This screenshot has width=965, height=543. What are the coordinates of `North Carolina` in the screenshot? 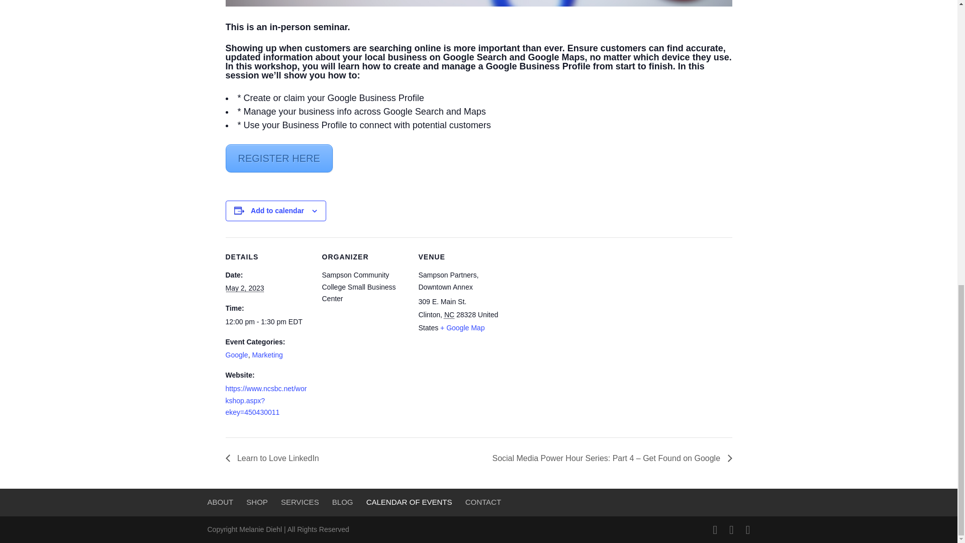 It's located at (449, 314).